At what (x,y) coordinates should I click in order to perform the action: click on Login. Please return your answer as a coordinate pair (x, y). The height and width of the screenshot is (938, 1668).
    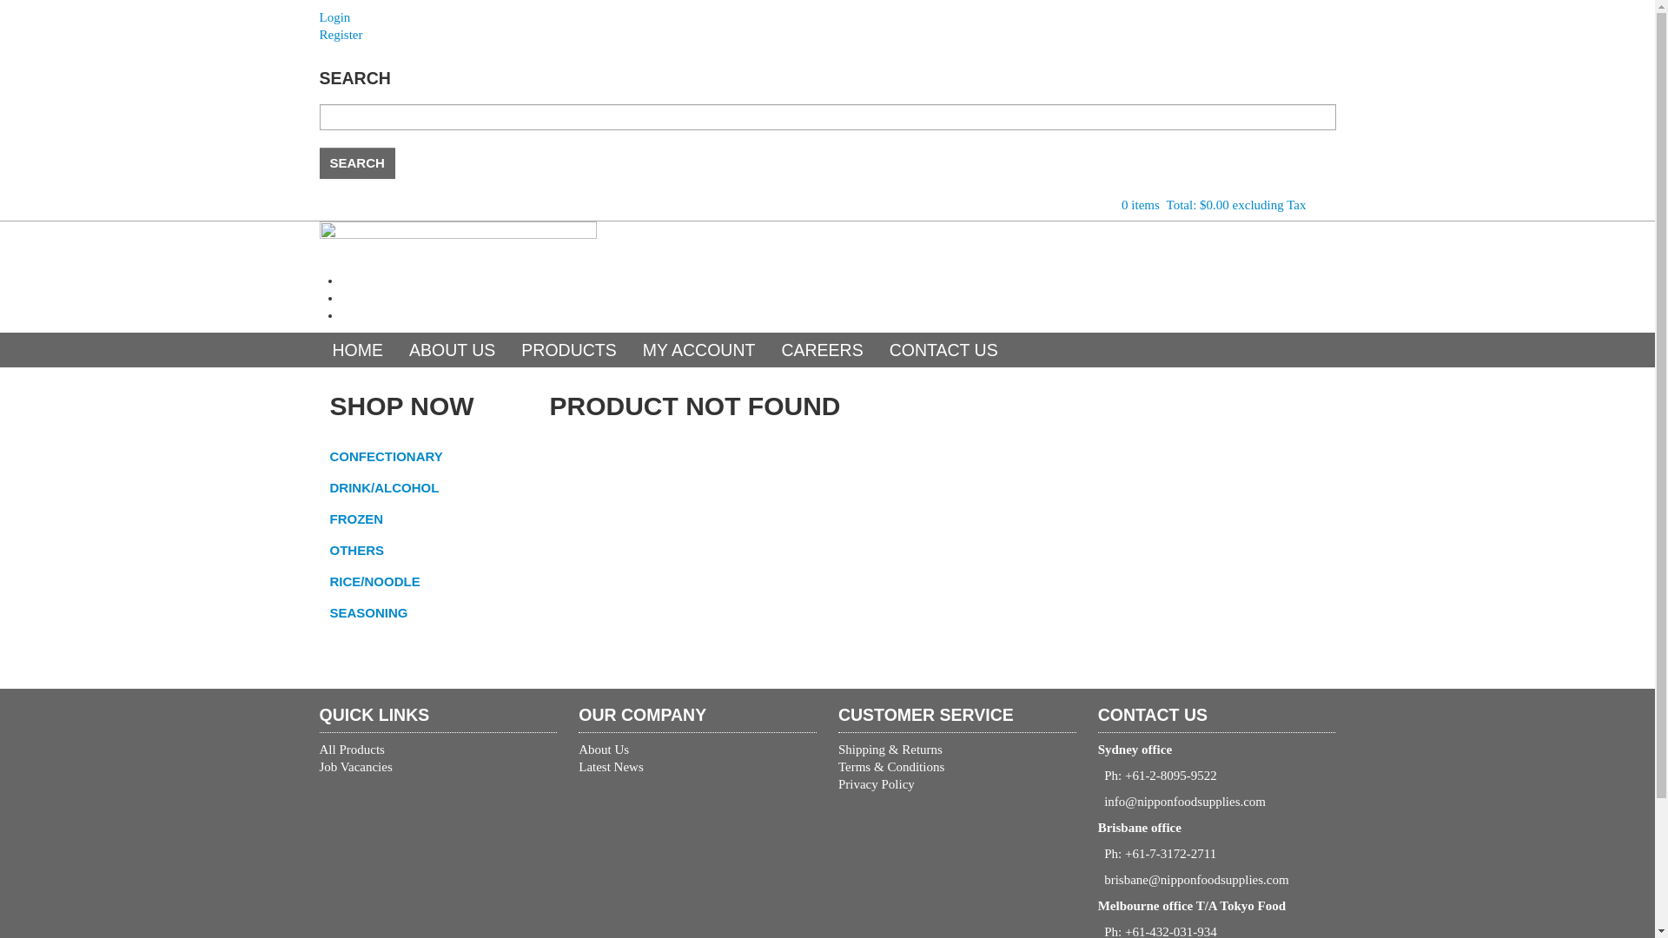
    Looking at the image, I should click on (828, 17).